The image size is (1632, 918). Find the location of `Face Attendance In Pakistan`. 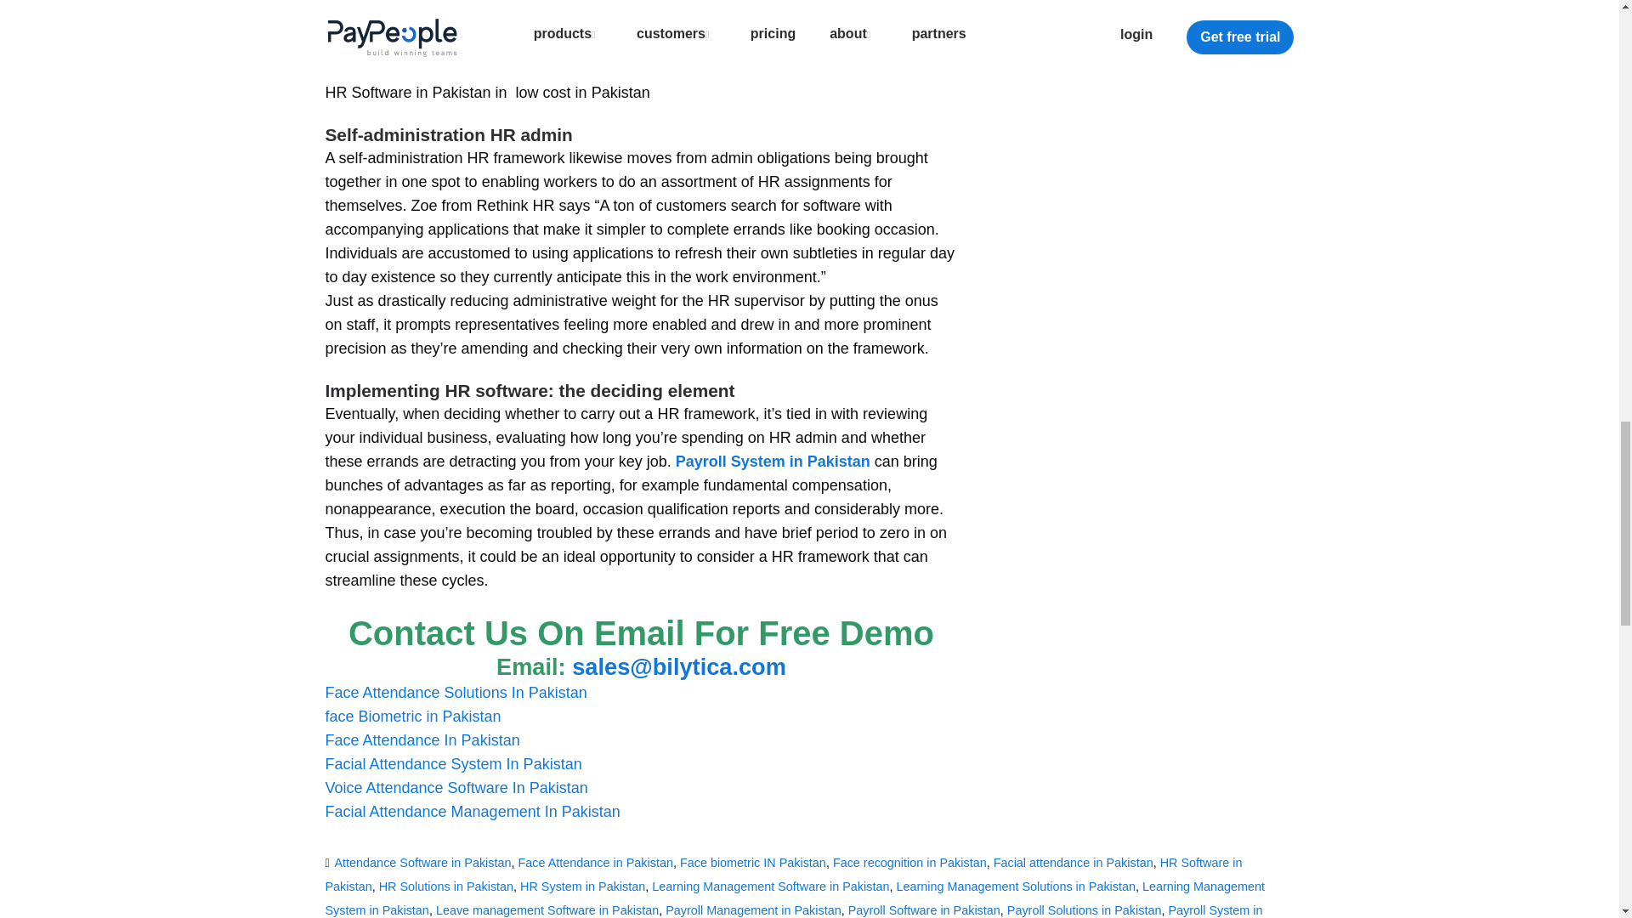

Face Attendance In Pakistan is located at coordinates (422, 739).